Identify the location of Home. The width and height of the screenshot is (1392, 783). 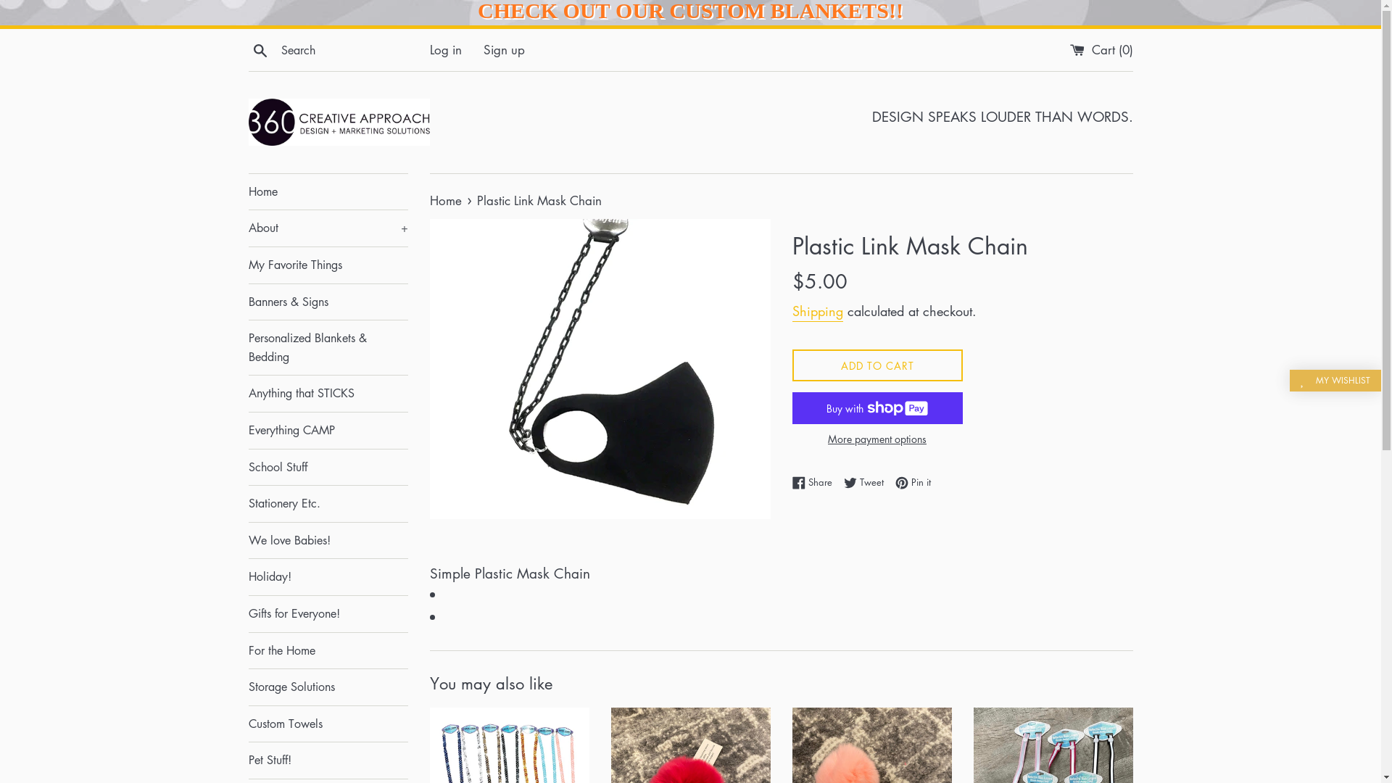
(447, 200).